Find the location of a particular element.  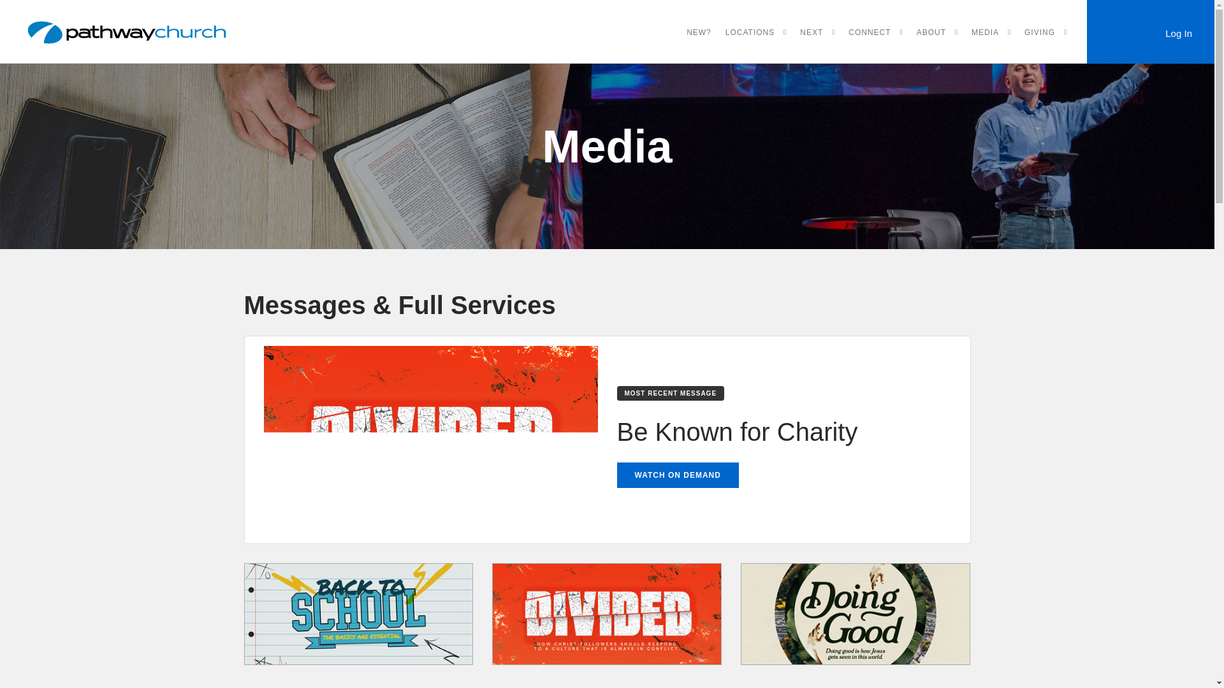

CONNECT is located at coordinates (870, 32).